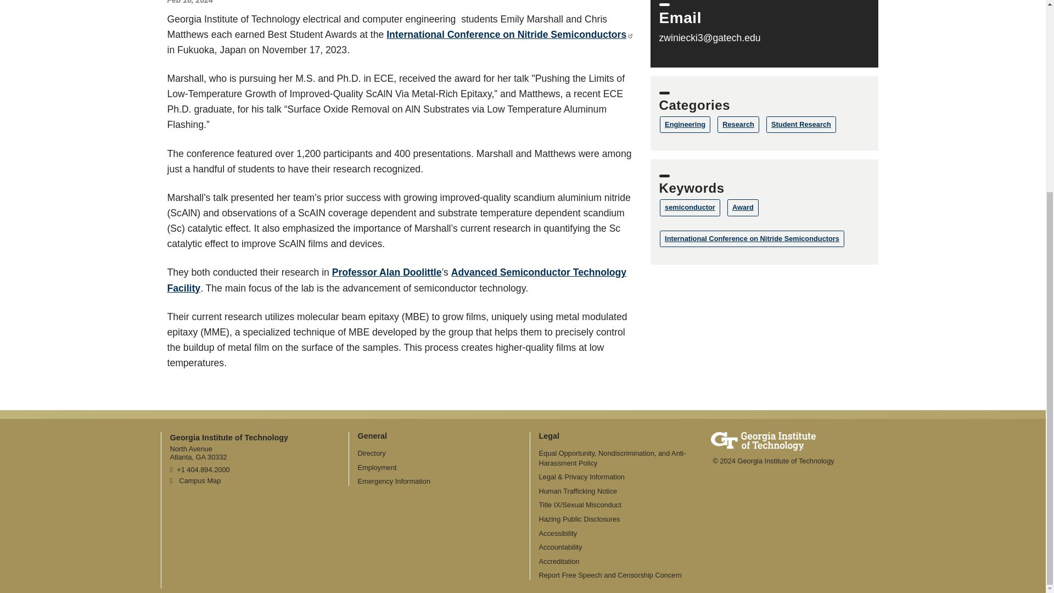 The height and width of the screenshot is (593, 1054). Describe the element at coordinates (373, 436) in the screenshot. I see `General Main Menu Category` at that location.